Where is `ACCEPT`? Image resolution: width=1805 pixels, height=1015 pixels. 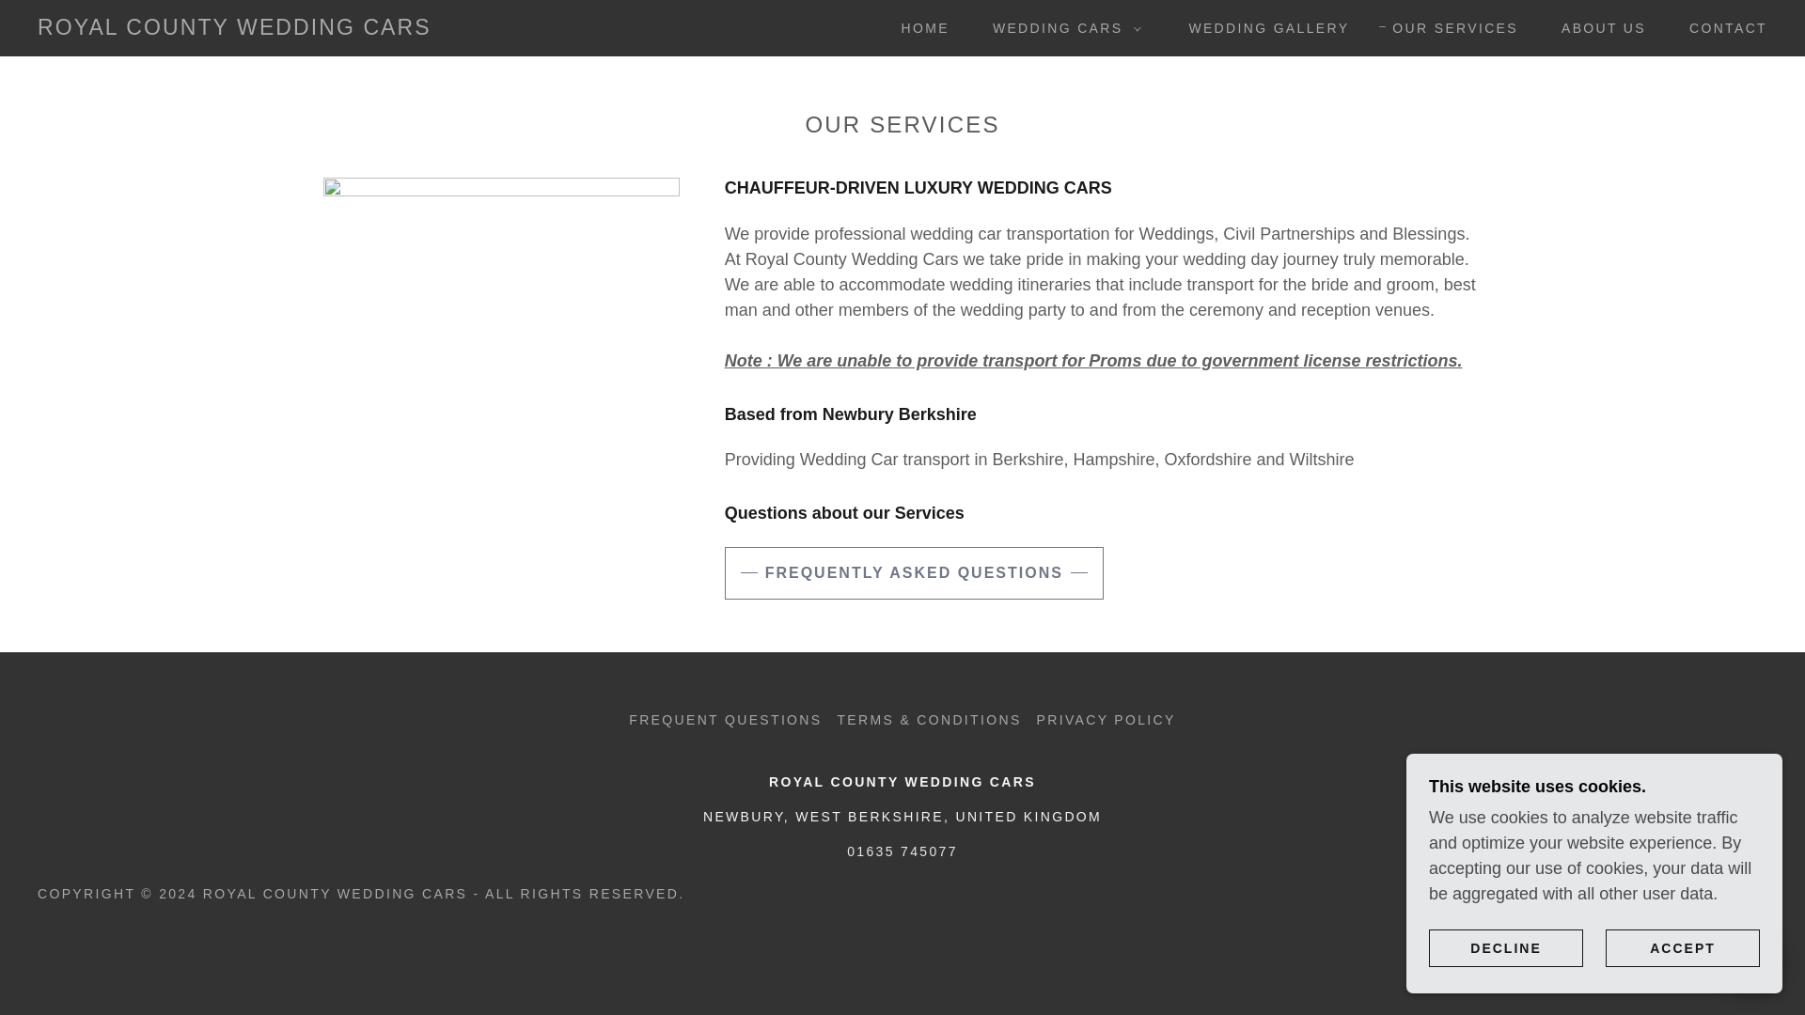 ACCEPT is located at coordinates (1683, 947).